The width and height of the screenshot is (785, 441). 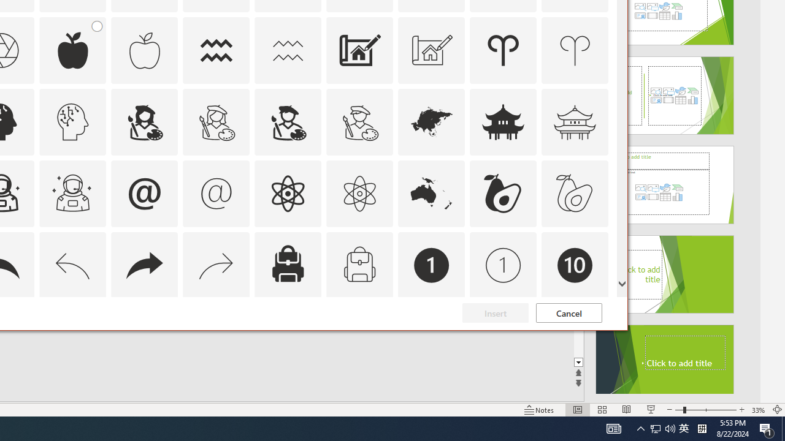 I want to click on AutomationID: Icons_Badge10, so click(x=575, y=265).